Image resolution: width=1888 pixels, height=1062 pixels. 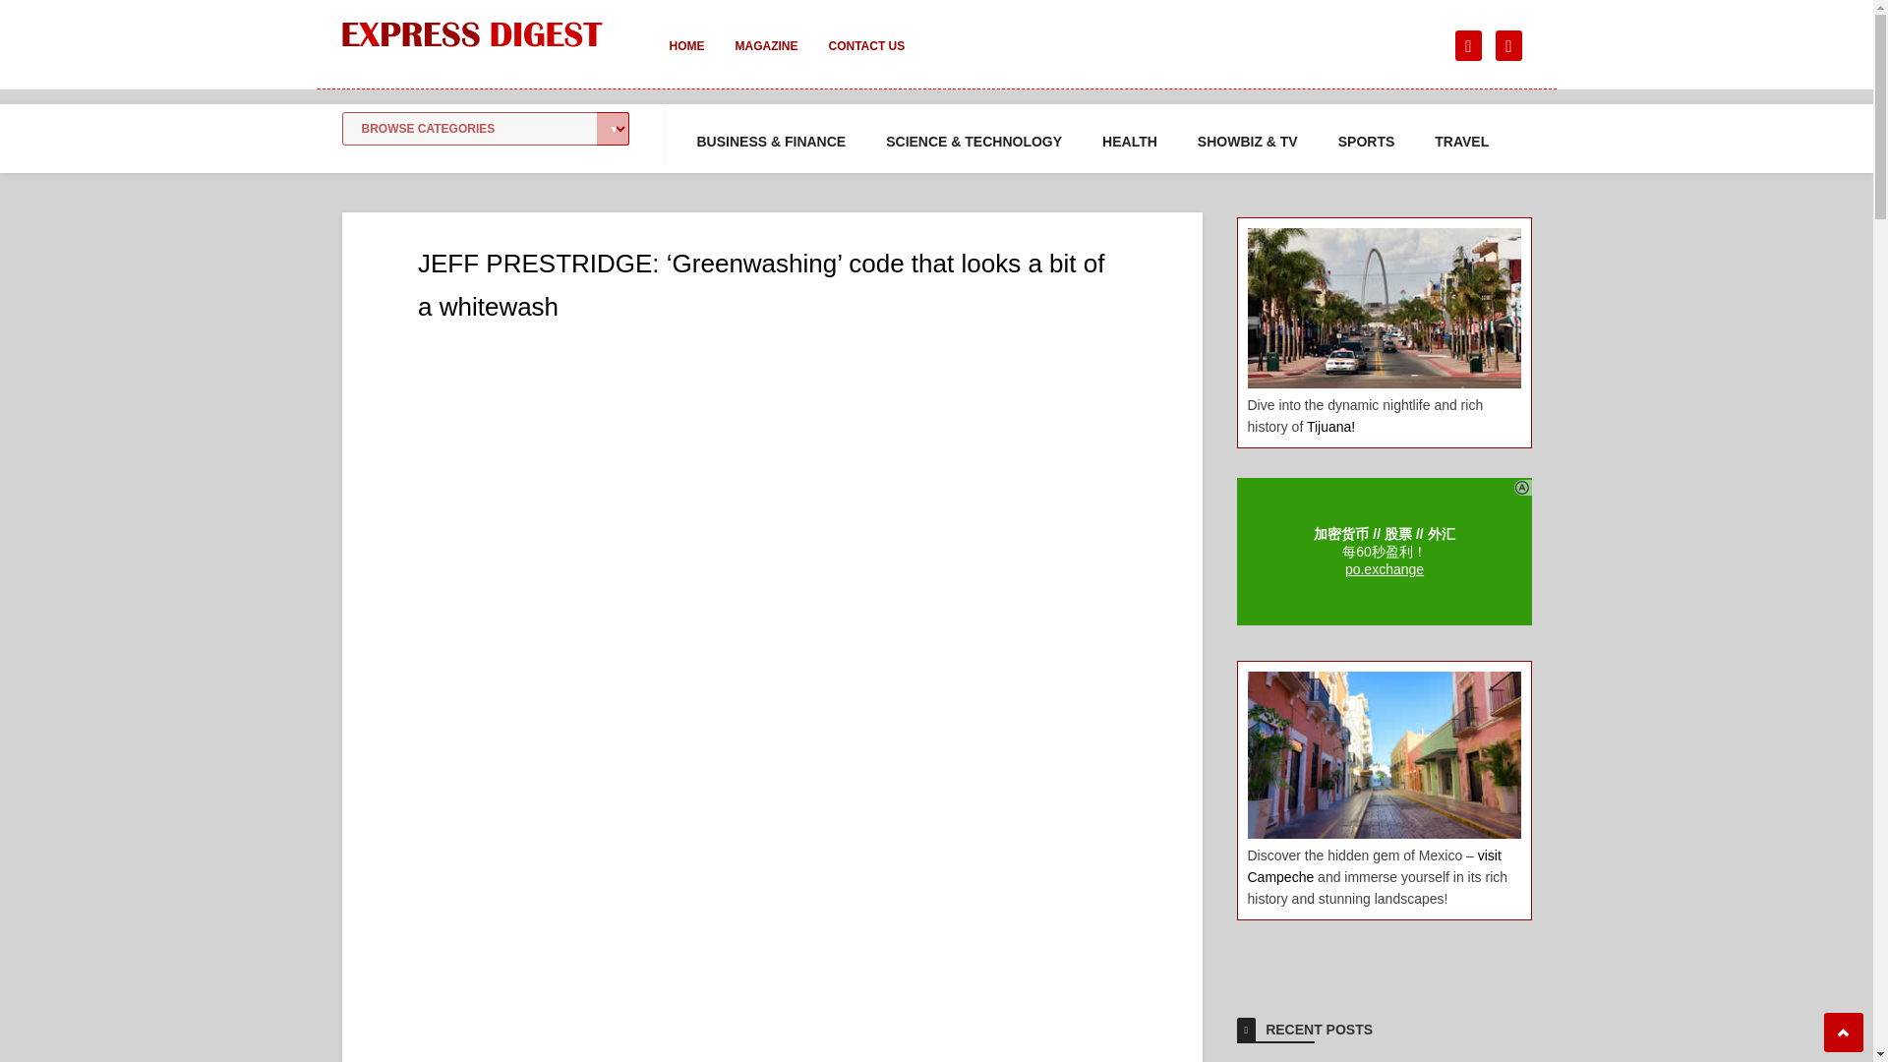 What do you see at coordinates (1373, 865) in the screenshot?
I see `visit Campeche` at bounding box center [1373, 865].